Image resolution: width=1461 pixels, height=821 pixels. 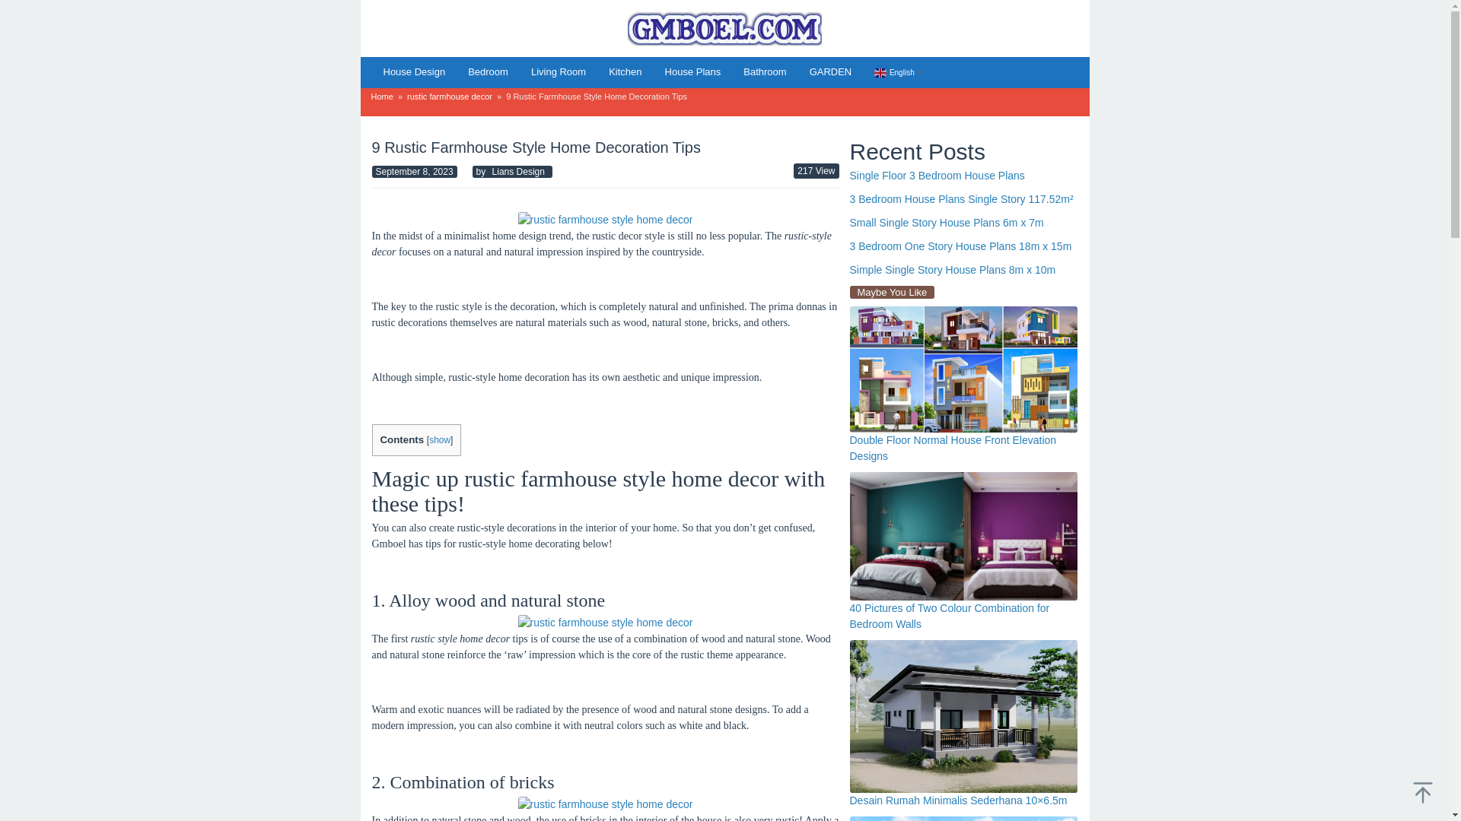 What do you see at coordinates (724, 29) in the screenshot?
I see `GMBOEL` at bounding box center [724, 29].